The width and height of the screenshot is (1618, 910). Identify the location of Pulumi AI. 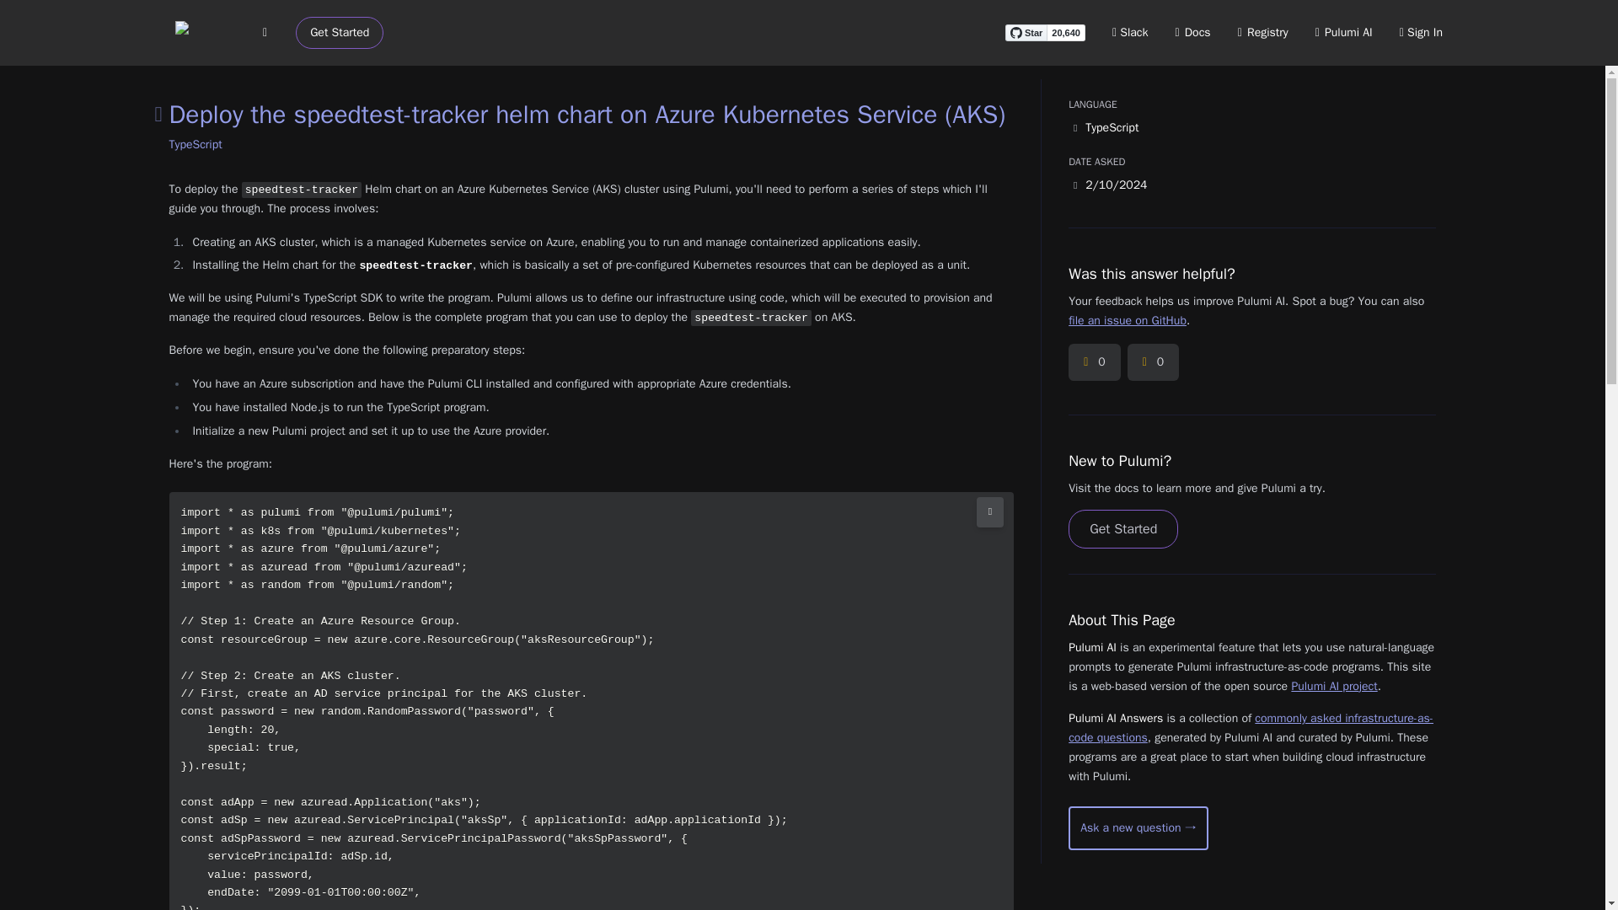
(1343, 32).